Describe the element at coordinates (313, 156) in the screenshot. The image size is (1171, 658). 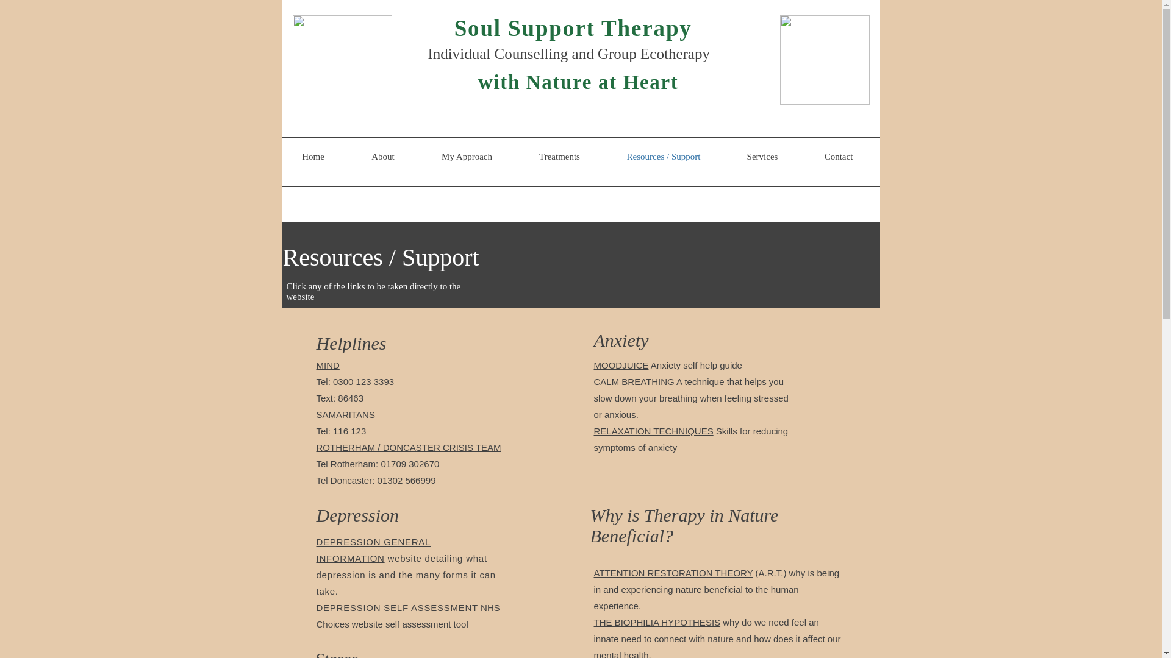
I see `Home` at that location.